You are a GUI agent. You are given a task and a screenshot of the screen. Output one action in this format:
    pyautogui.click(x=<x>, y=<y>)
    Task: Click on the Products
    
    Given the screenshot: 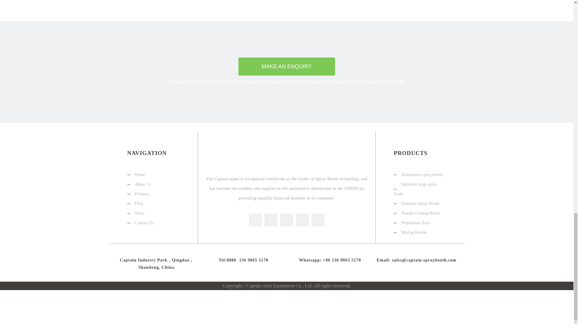 What is the action you would take?
    pyautogui.click(x=142, y=194)
    